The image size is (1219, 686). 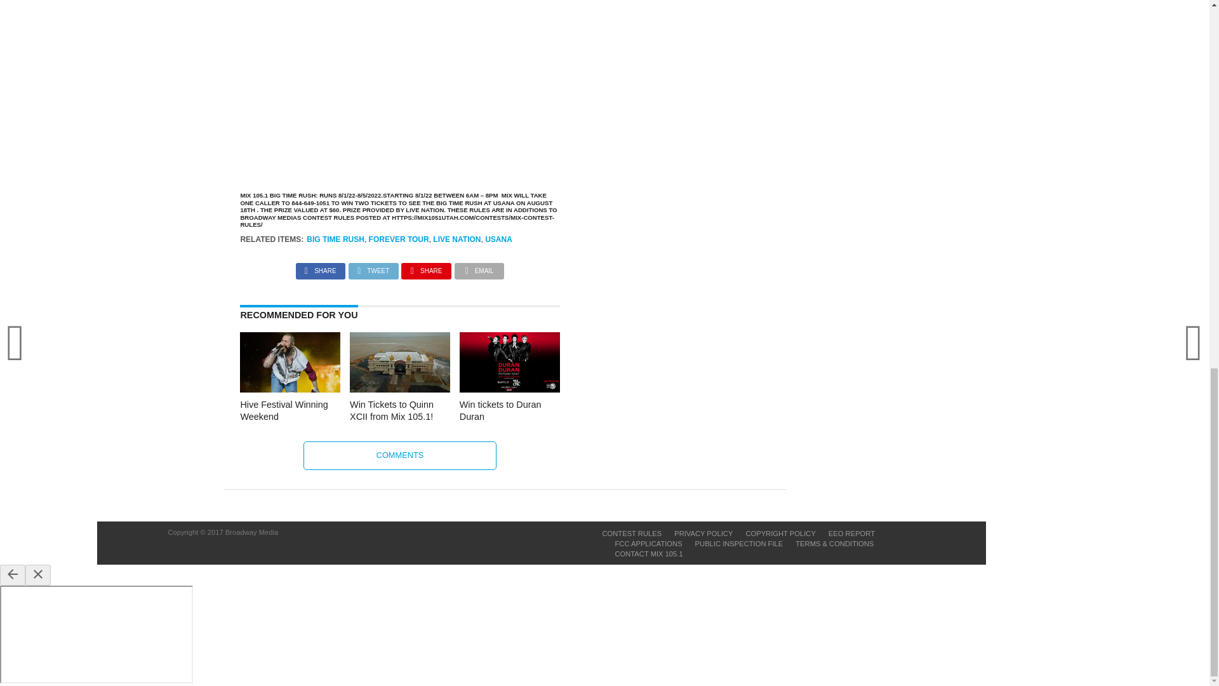 What do you see at coordinates (425, 267) in the screenshot?
I see `Pin This Post` at bounding box center [425, 267].